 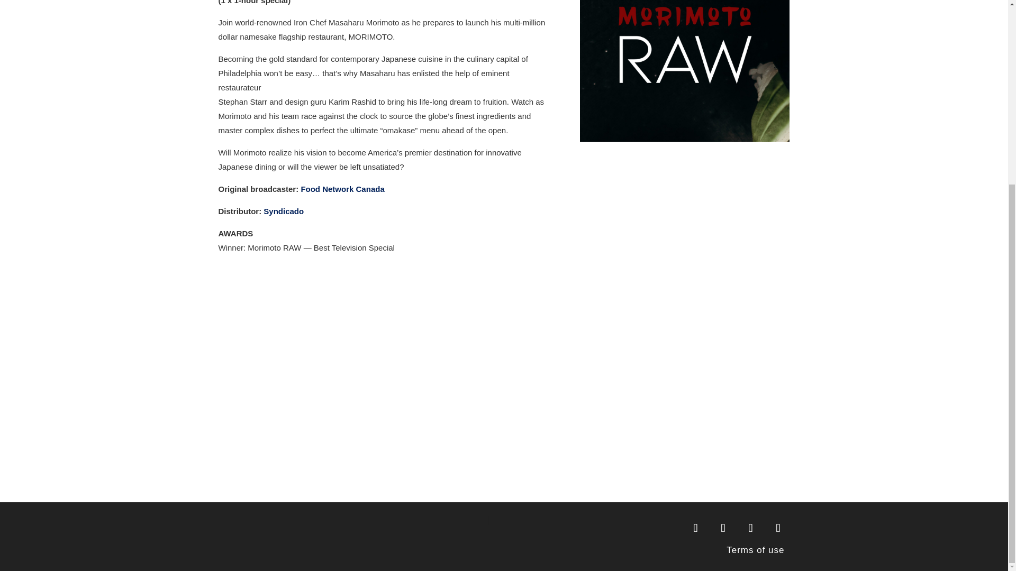 What do you see at coordinates (695, 528) in the screenshot?
I see `Websites.ca Directory` at bounding box center [695, 528].